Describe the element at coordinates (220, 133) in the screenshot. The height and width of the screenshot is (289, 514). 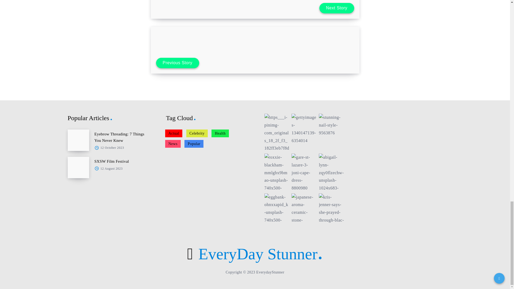
I see `Health` at that location.